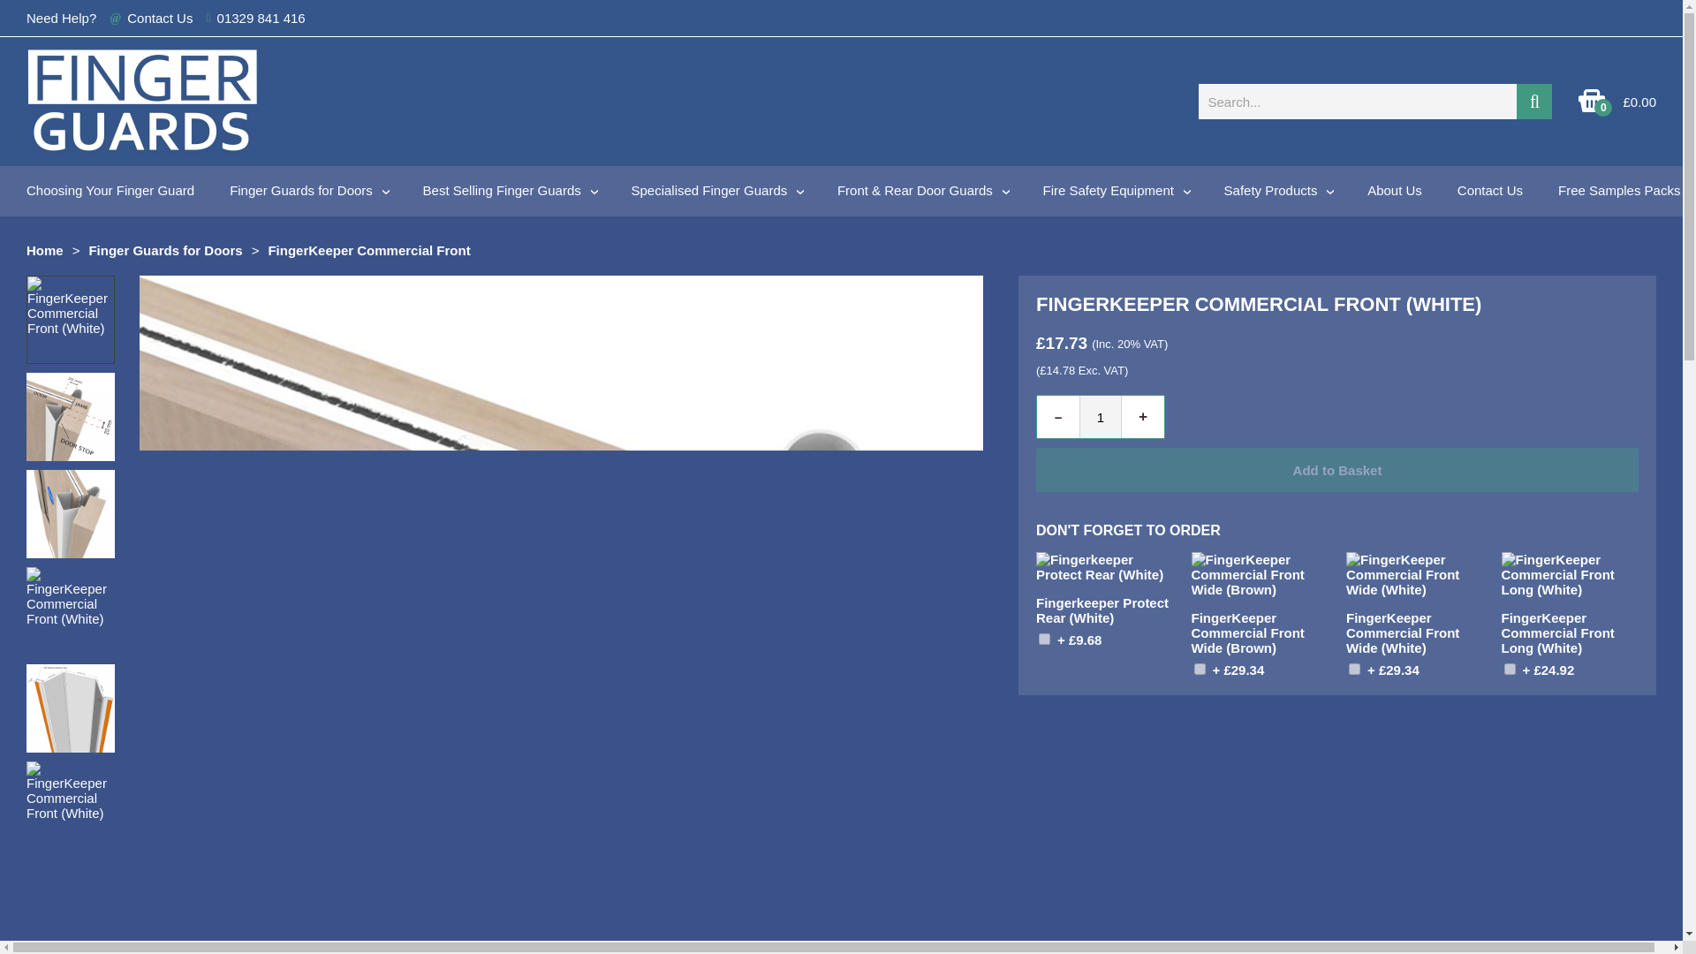 The height and width of the screenshot is (954, 1696). Describe the element at coordinates (1200, 668) in the screenshot. I see `1` at that location.